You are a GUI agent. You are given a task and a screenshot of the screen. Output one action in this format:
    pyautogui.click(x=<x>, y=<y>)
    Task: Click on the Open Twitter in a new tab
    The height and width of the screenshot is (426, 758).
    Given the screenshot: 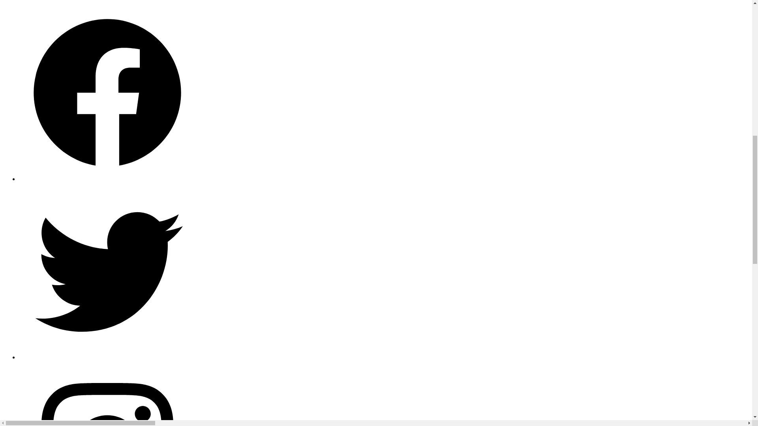 What is the action you would take?
    pyautogui.click(x=107, y=357)
    